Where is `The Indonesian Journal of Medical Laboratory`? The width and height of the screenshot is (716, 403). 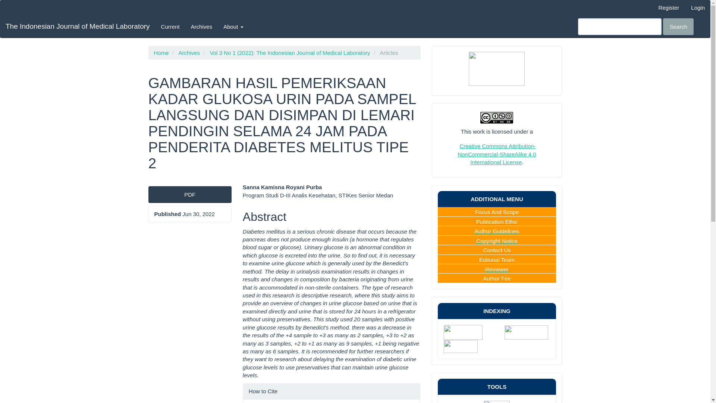
The Indonesian Journal of Medical Laboratory is located at coordinates (78, 26).